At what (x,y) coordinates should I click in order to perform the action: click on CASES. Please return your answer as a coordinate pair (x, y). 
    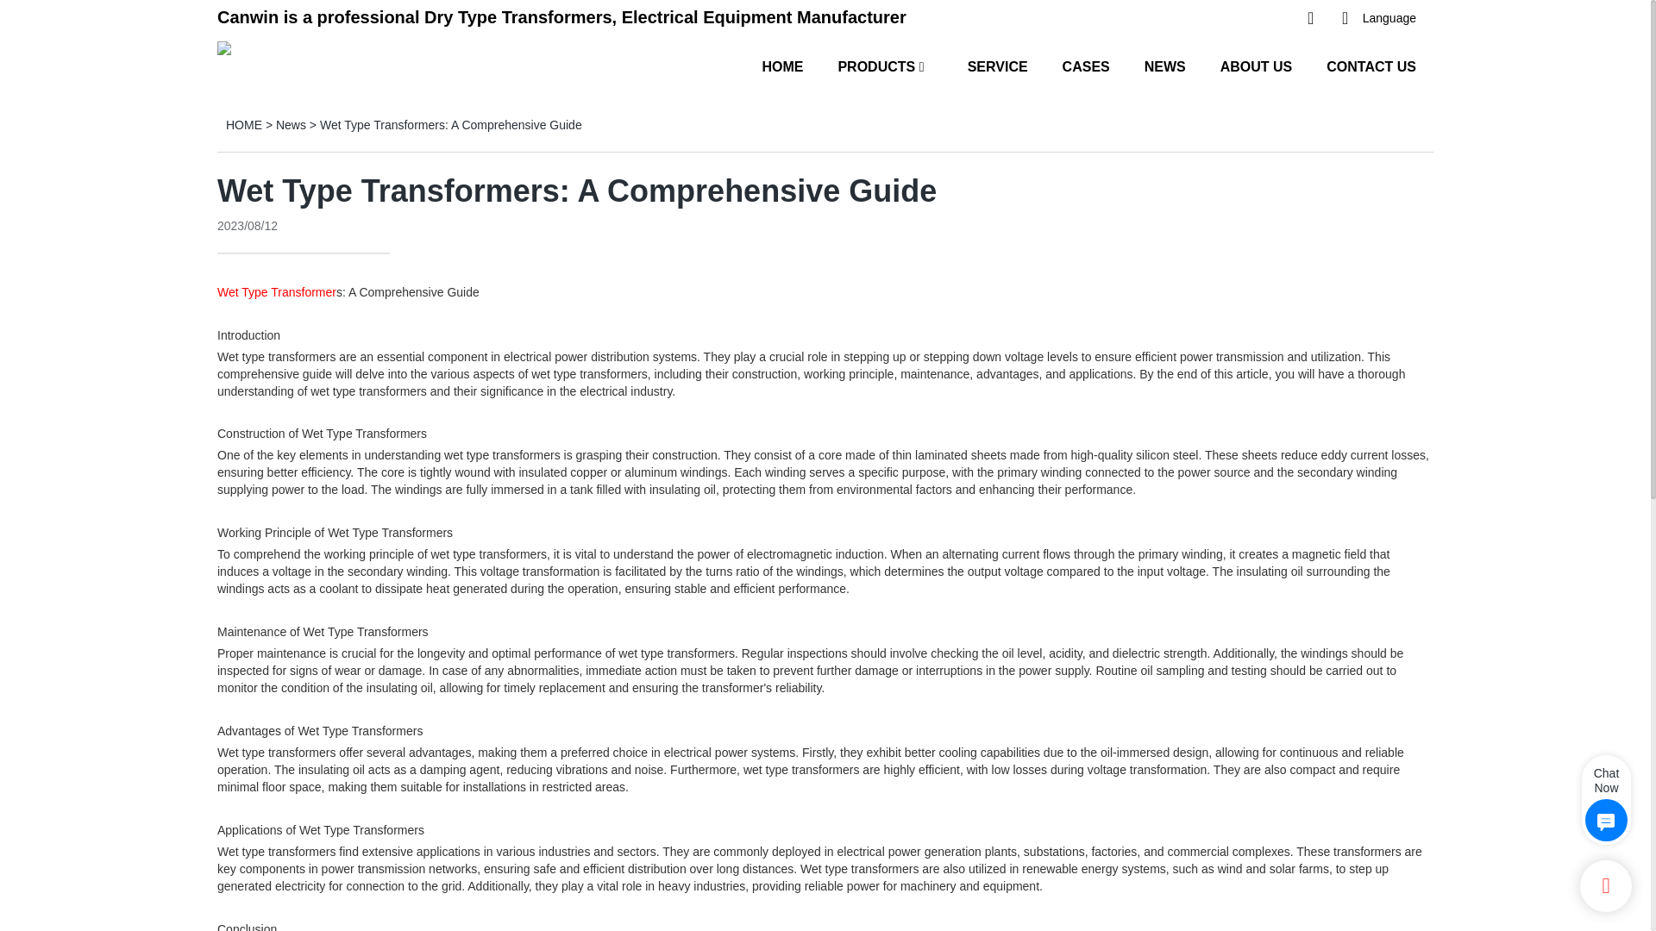
    Looking at the image, I should click on (1086, 66).